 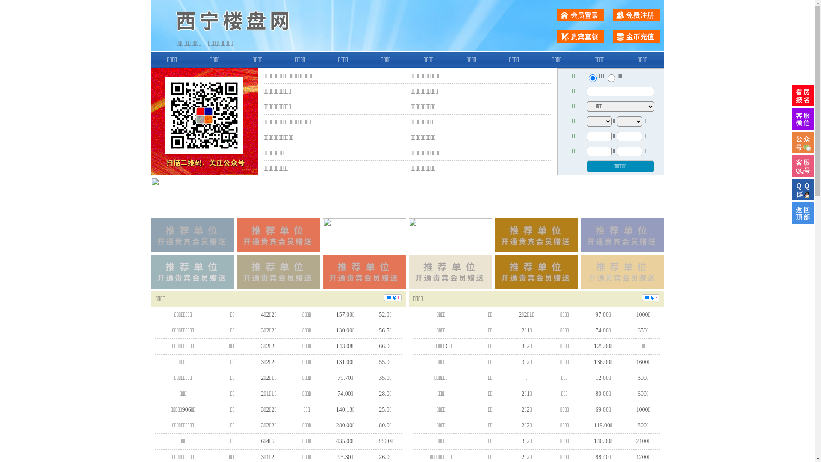 What do you see at coordinates (611, 78) in the screenshot?
I see `chuzu` at bounding box center [611, 78].